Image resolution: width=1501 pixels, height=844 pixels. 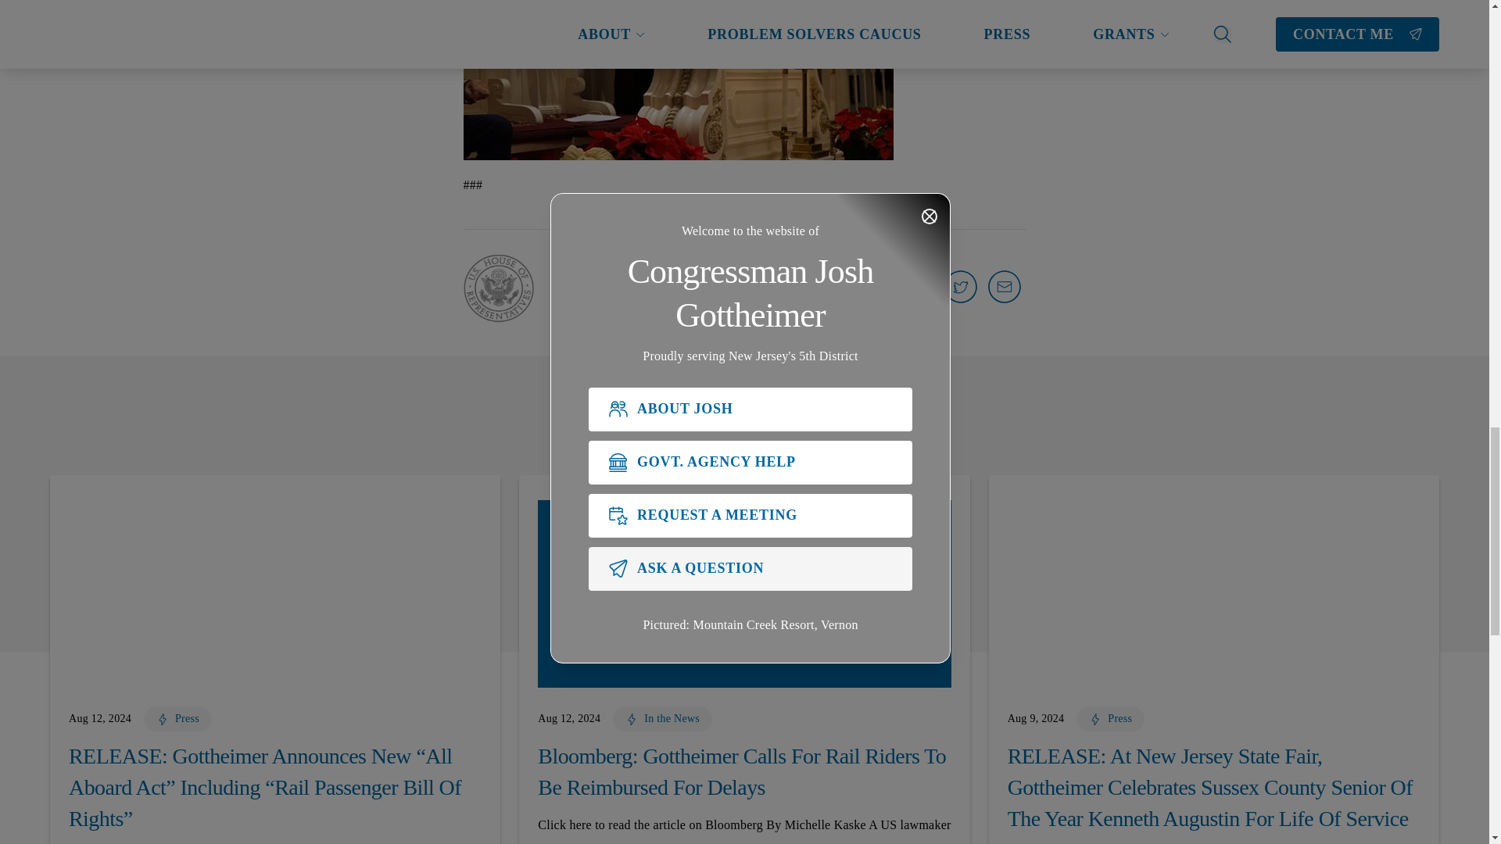 I want to click on In the News, so click(x=661, y=721).